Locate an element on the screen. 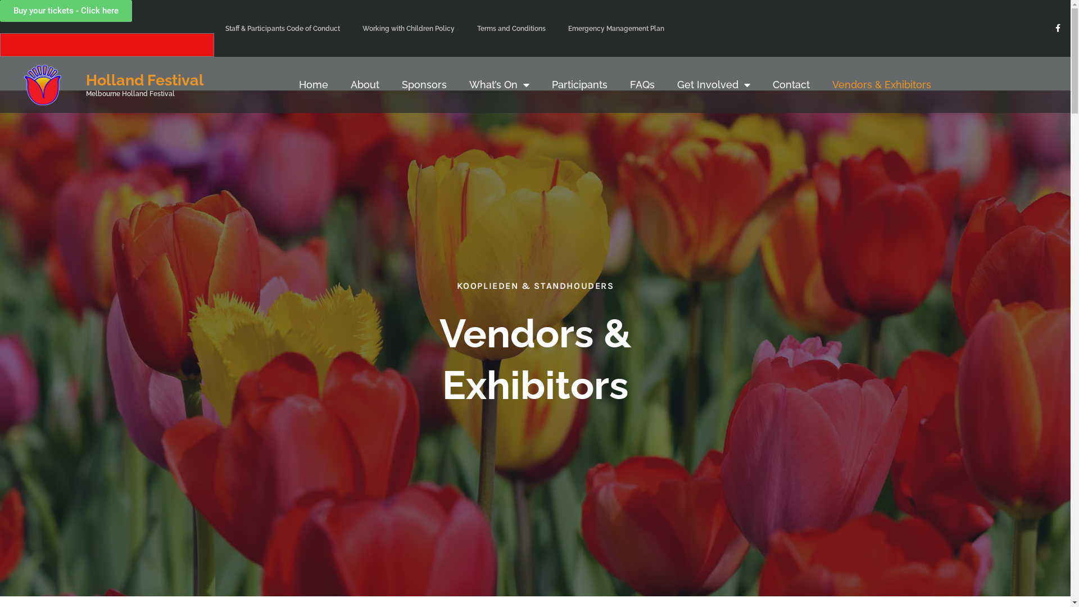 The width and height of the screenshot is (1079, 607). About is located at coordinates (365, 85).